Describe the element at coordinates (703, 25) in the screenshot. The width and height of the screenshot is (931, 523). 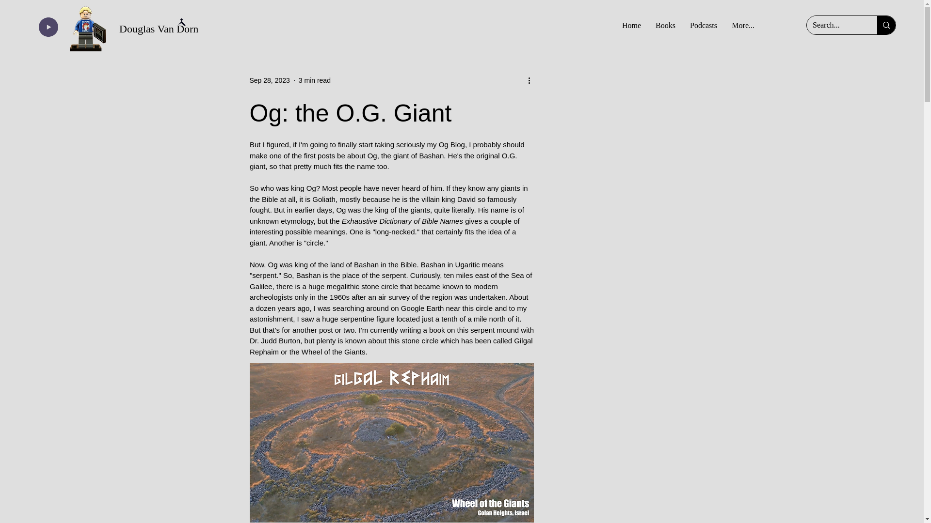
I see `Podcasts` at that location.